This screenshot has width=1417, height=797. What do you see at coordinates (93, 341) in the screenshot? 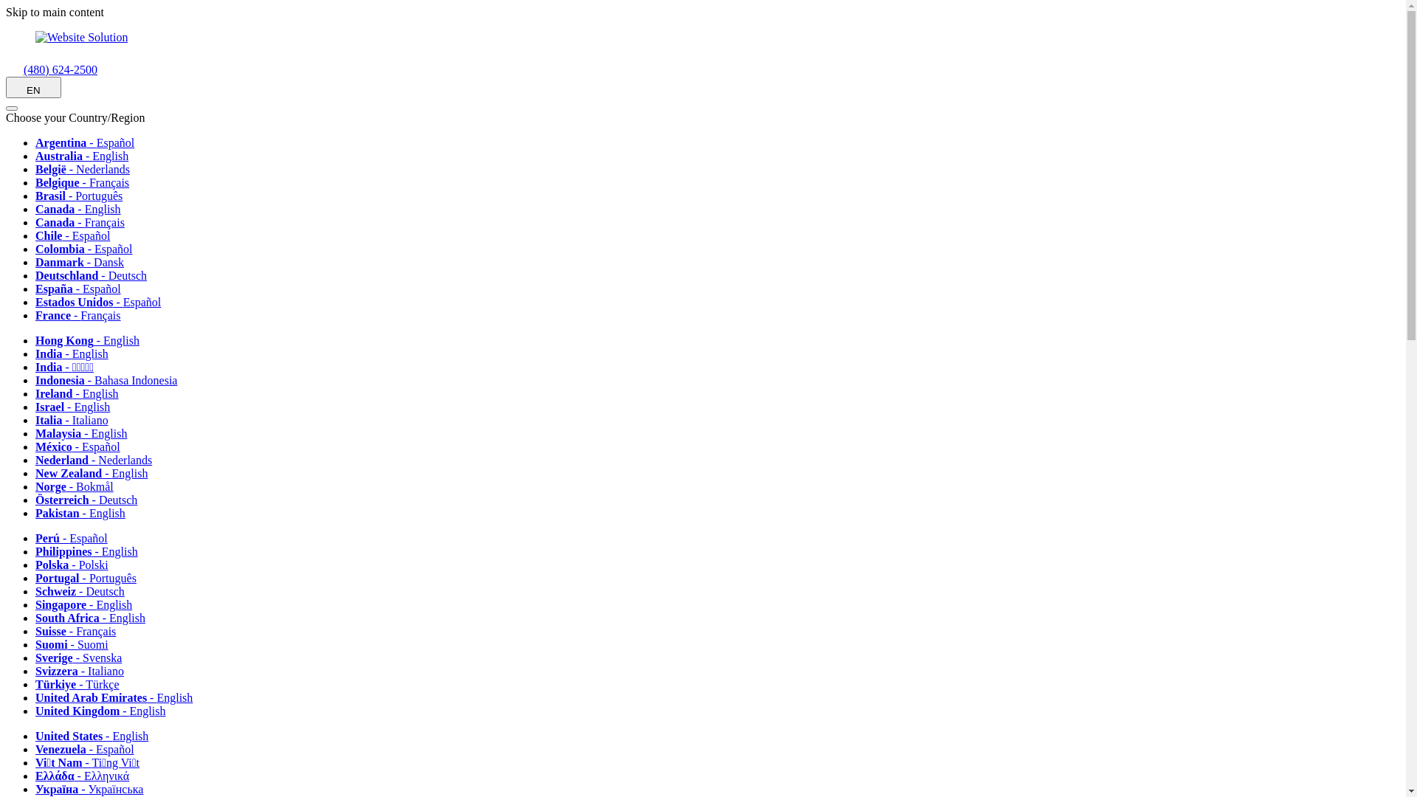
I see `Hong Kong - English` at bounding box center [93, 341].